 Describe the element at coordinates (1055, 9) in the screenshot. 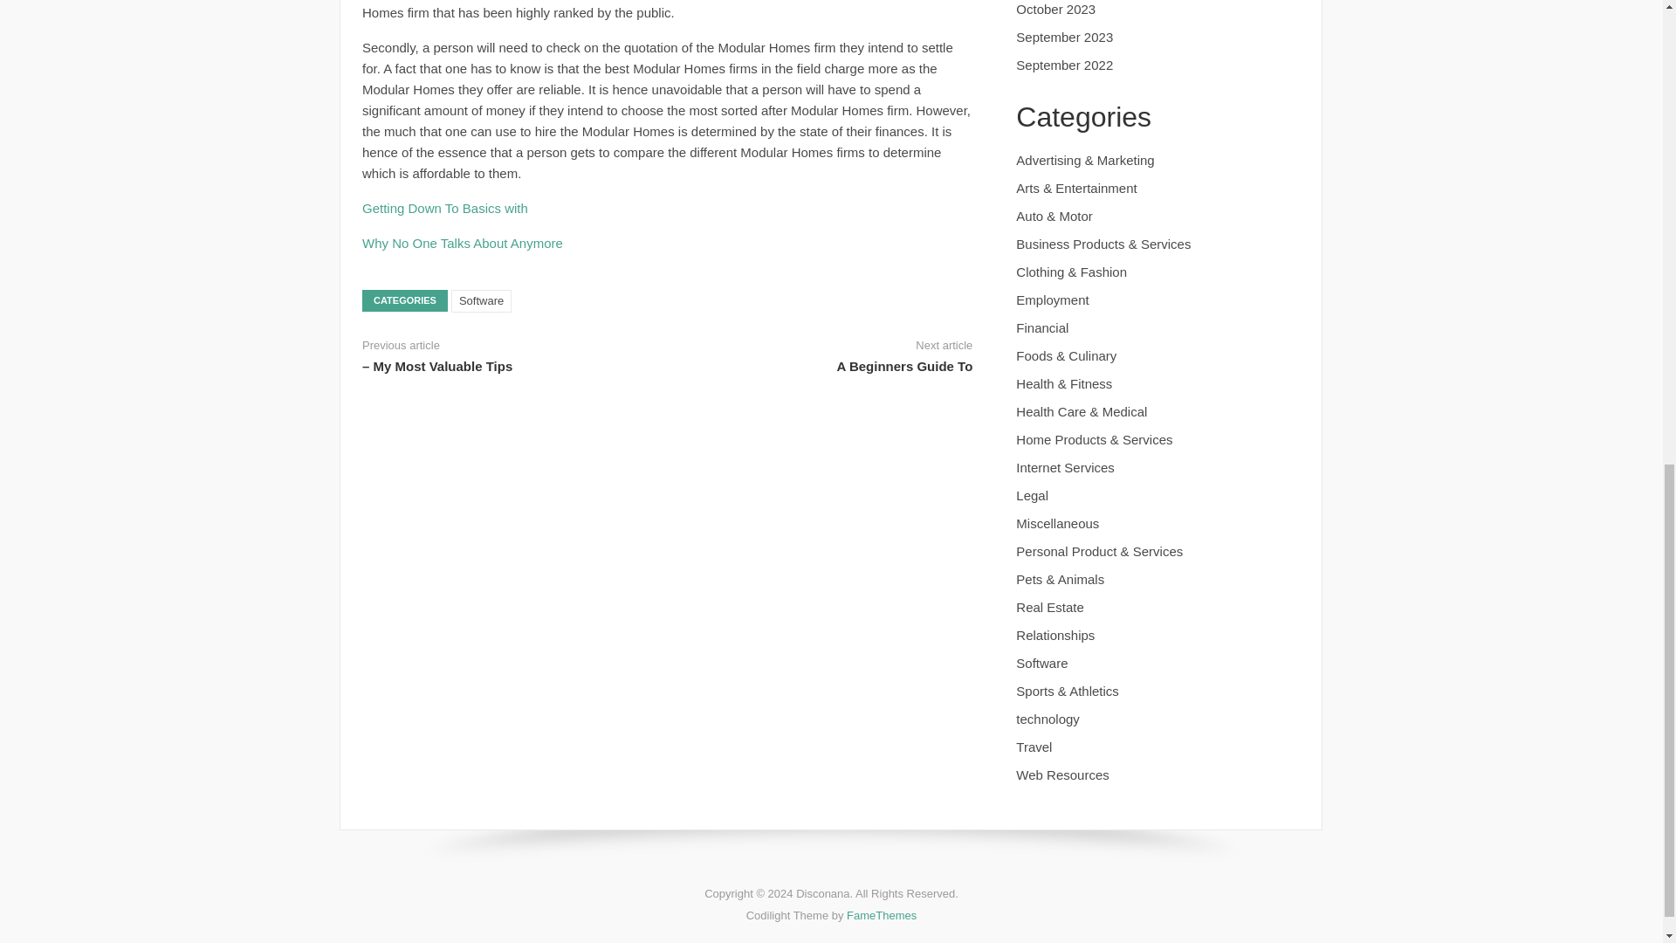

I see `October 2023` at that location.